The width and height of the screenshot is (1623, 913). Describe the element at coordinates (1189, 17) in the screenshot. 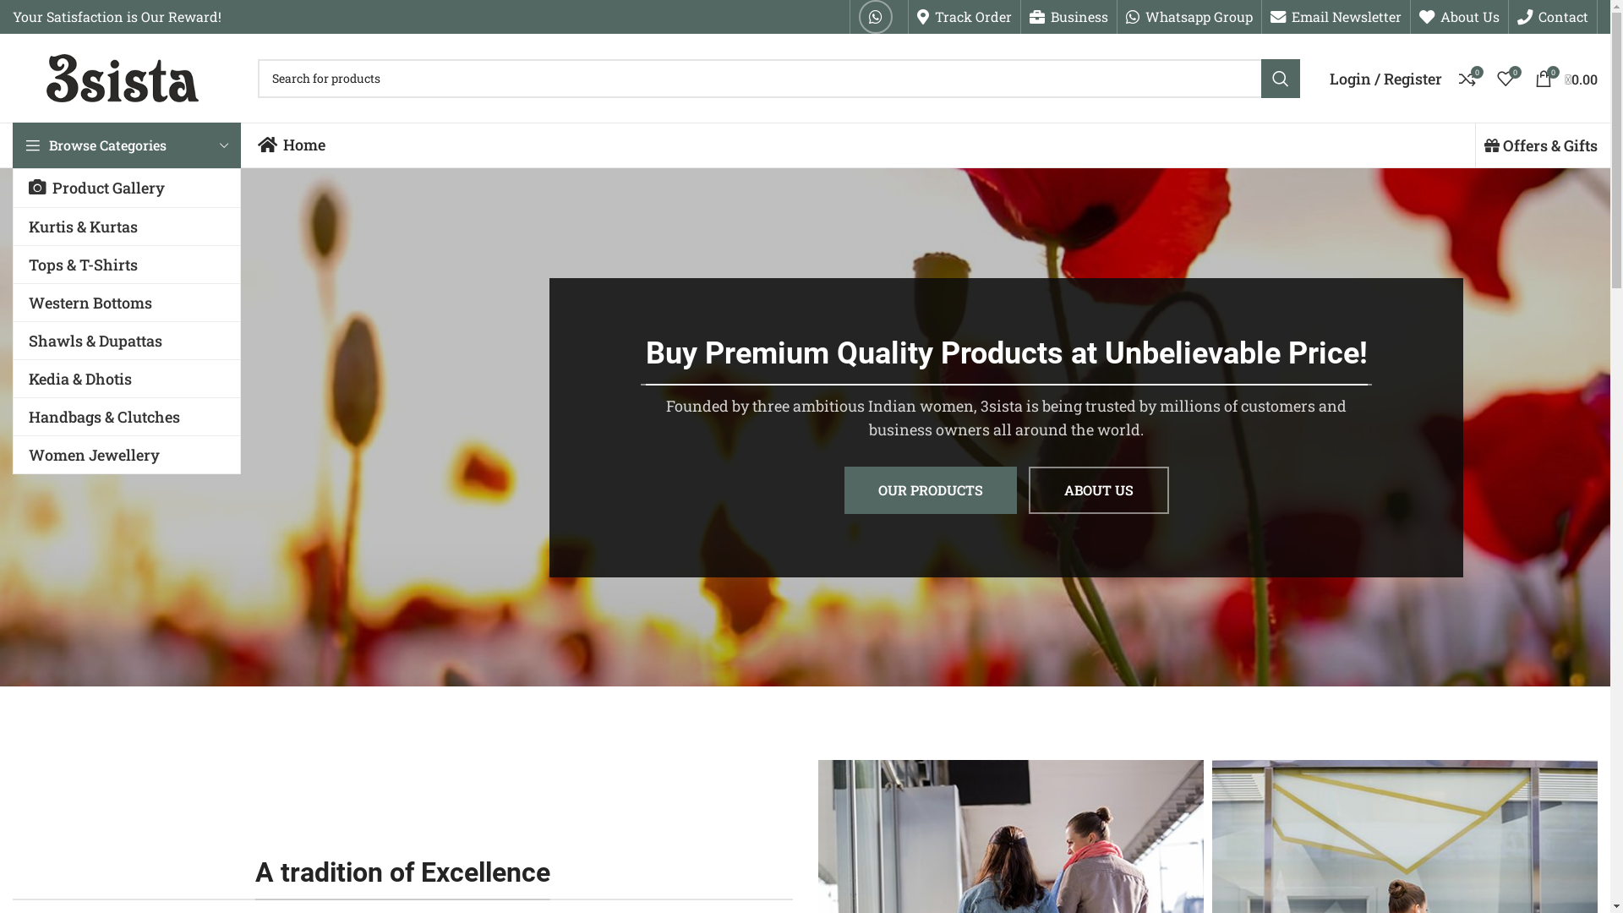

I see `Whatsapp Group` at that location.